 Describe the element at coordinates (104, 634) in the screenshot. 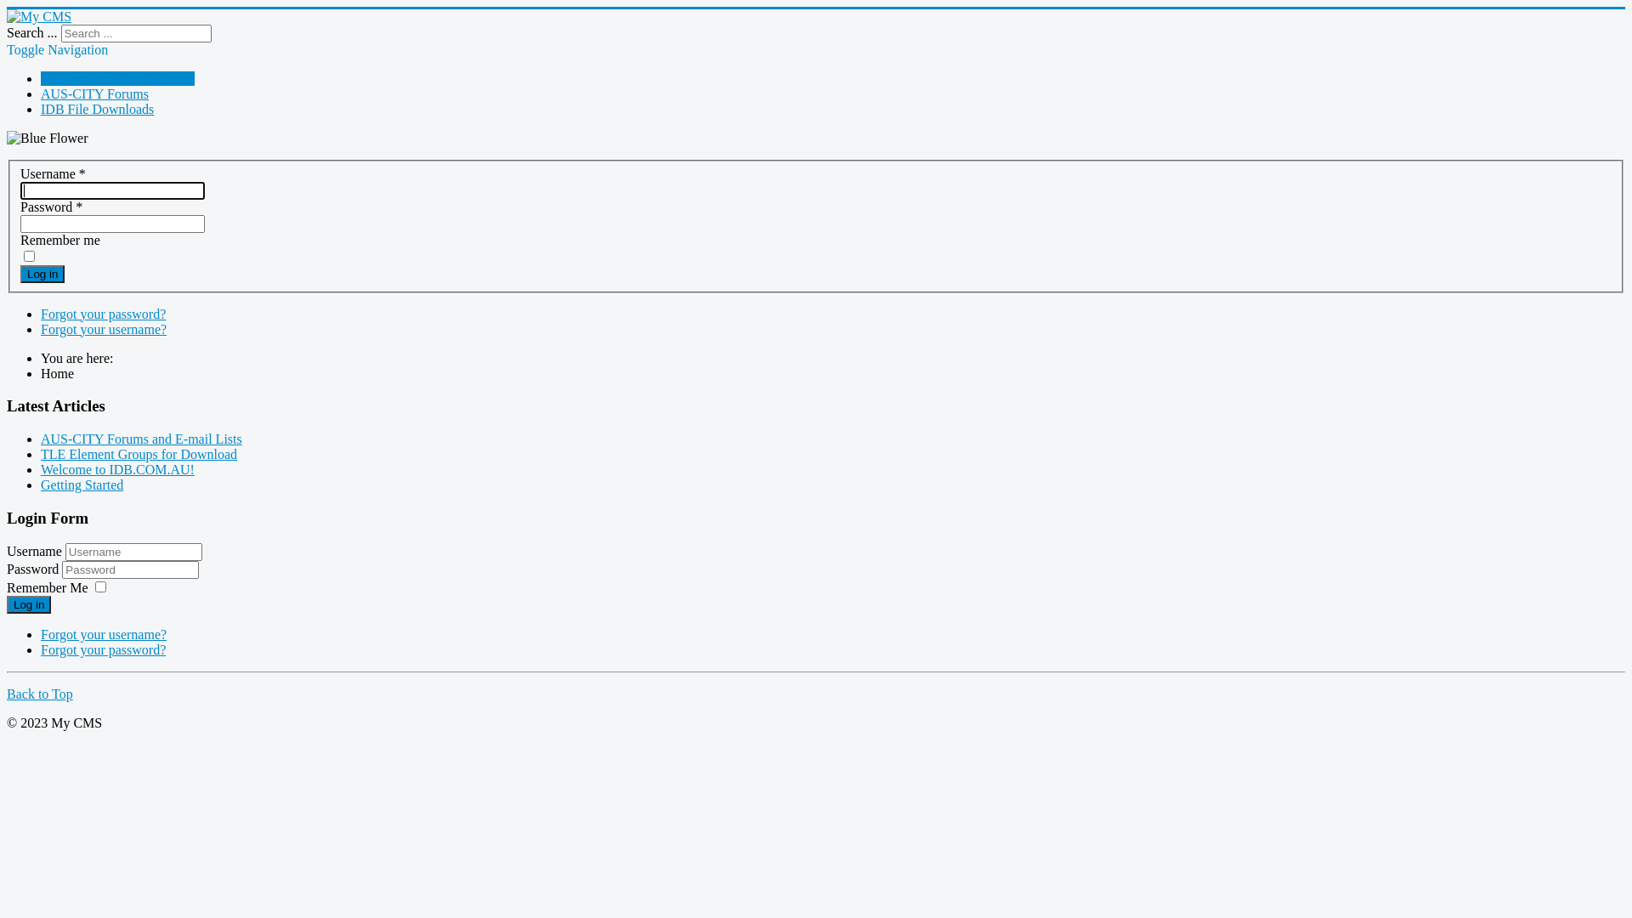

I see `Forgot your username?` at that location.